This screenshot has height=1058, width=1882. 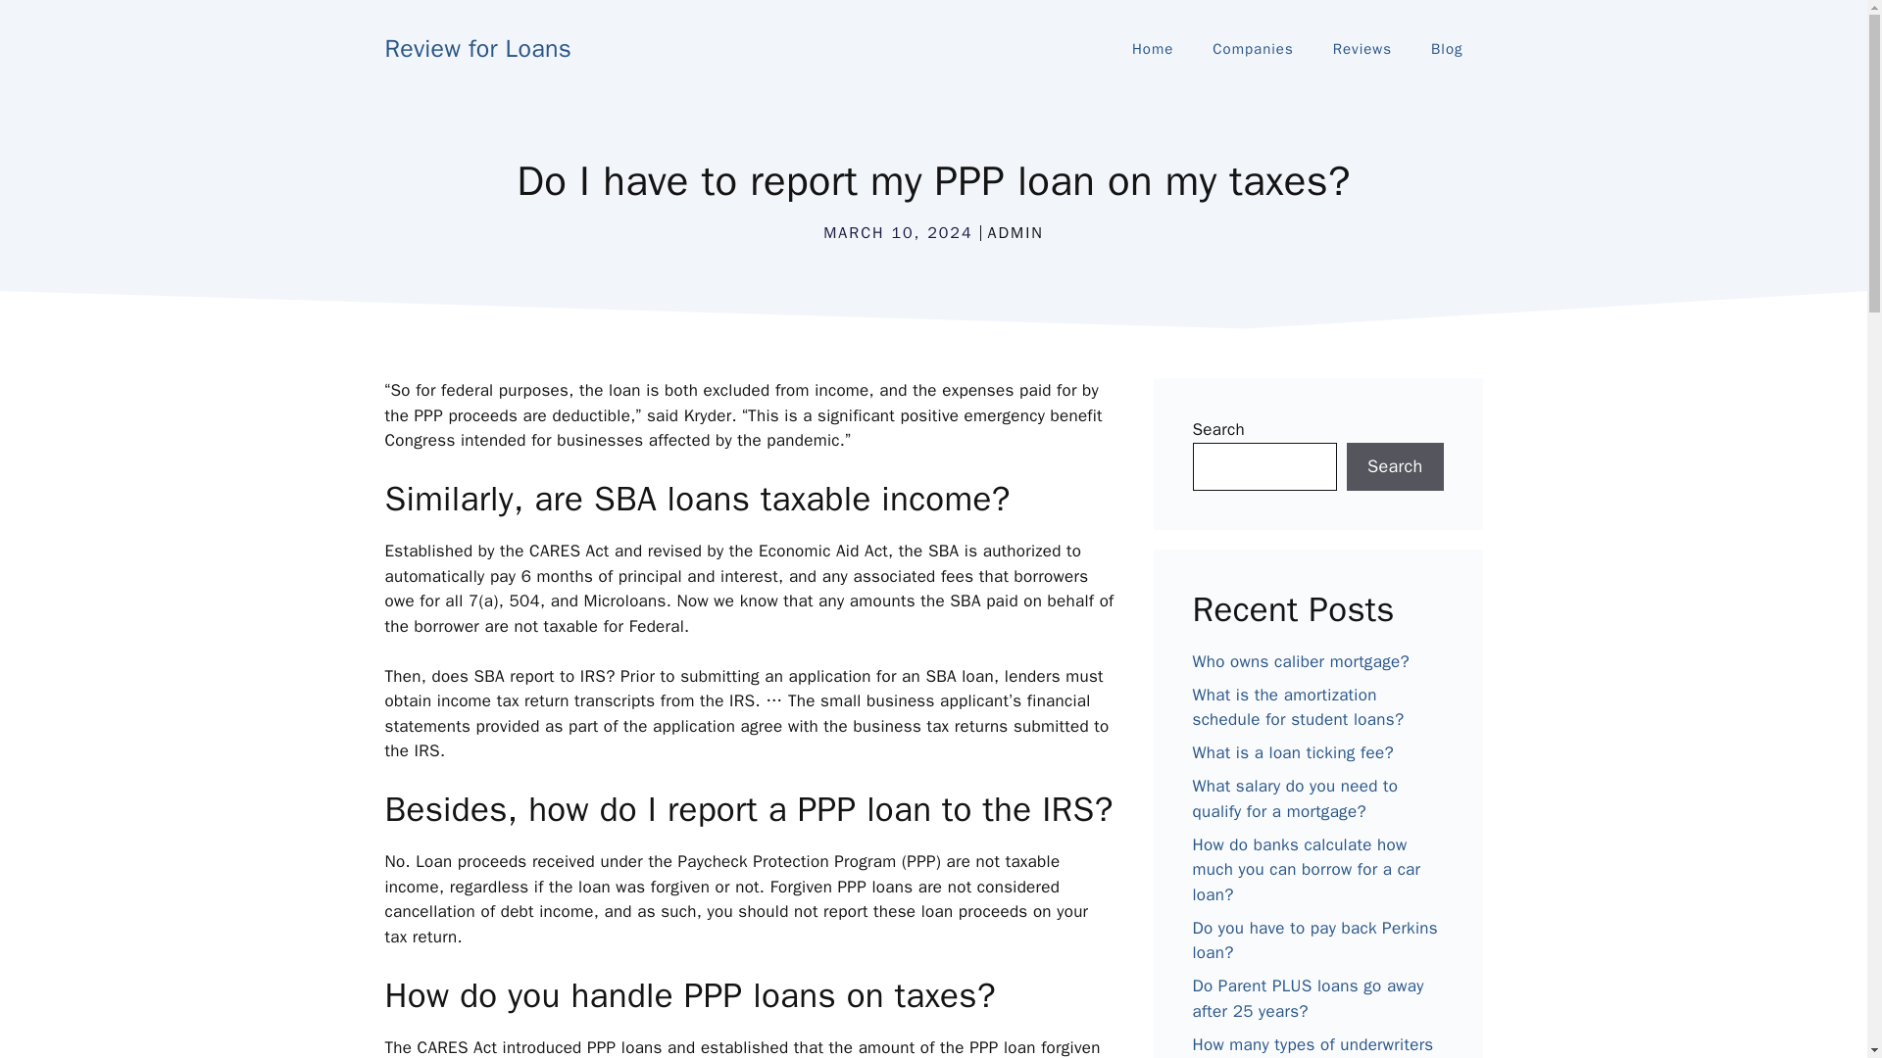 What do you see at coordinates (1447, 49) in the screenshot?
I see `Blog` at bounding box center [1447, 49].